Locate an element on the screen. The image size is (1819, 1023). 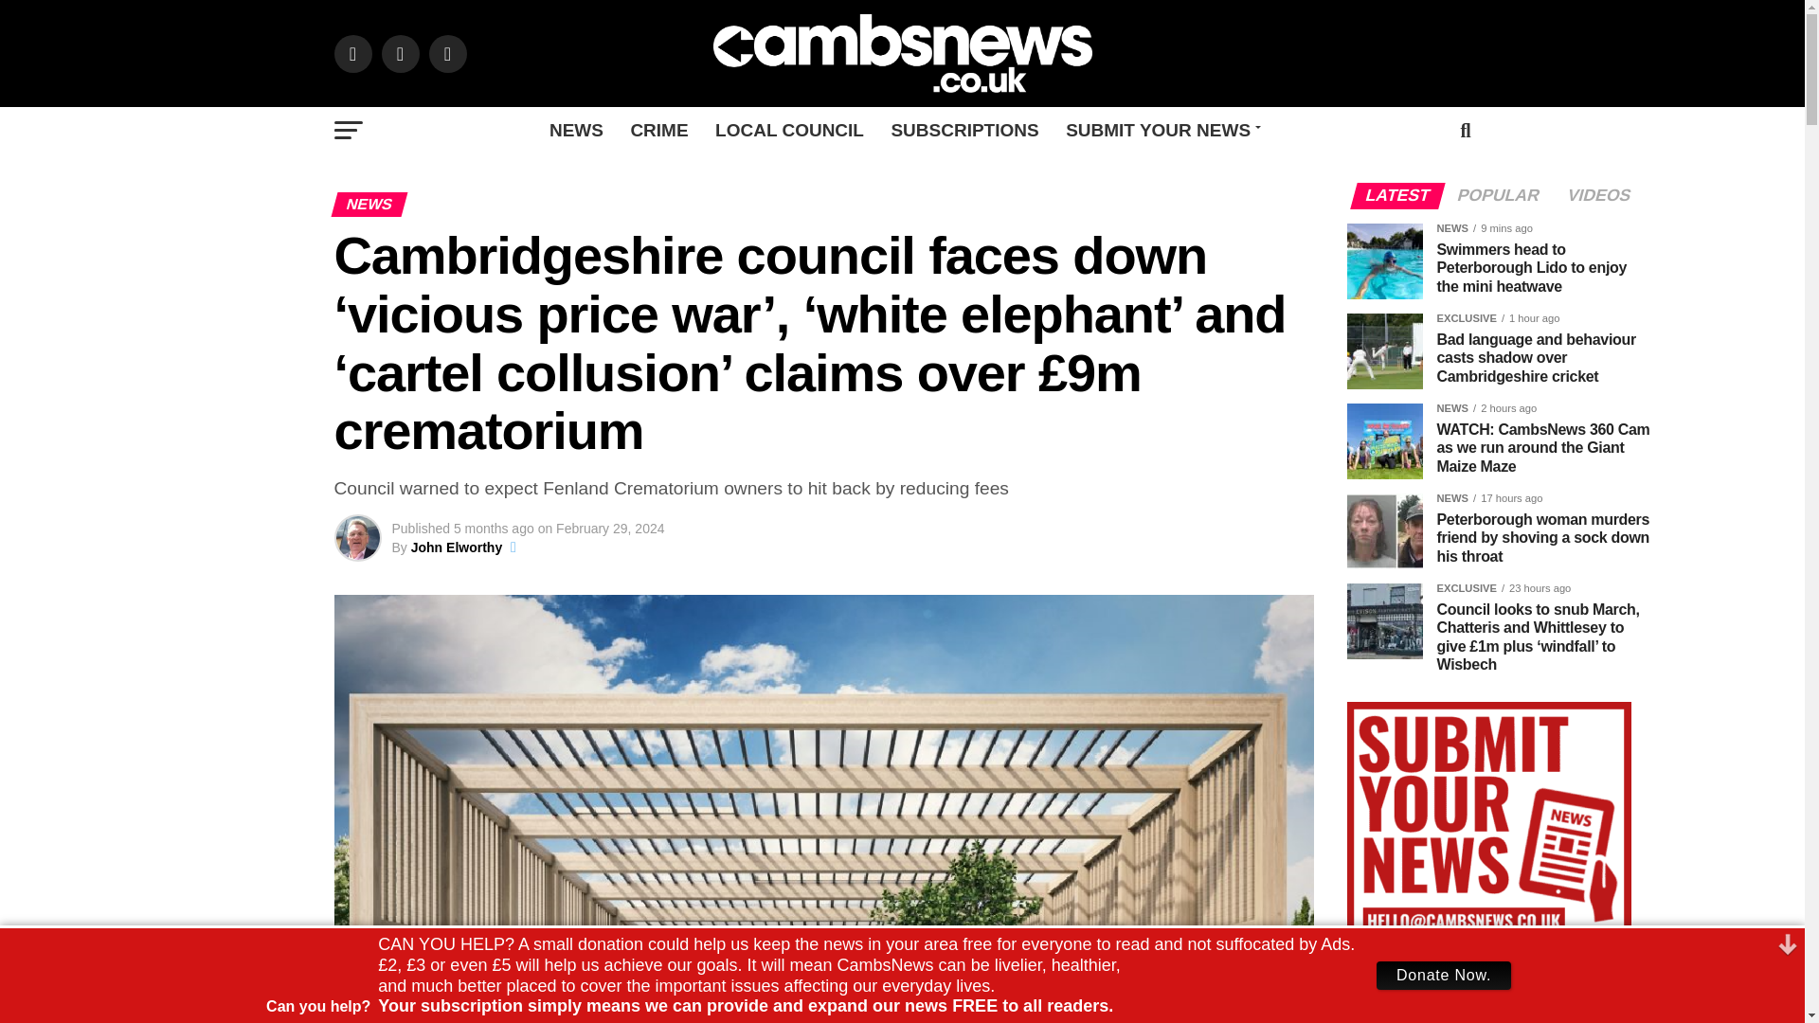
NEWS is located at coordinates (576, 131).